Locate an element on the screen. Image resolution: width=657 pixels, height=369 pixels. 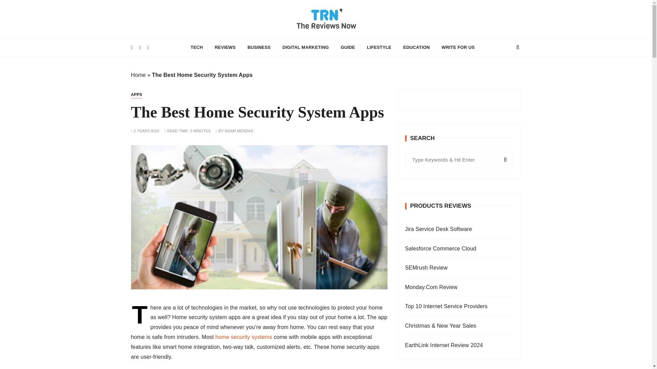
EDUCATION is located at coordinates (416, 47).